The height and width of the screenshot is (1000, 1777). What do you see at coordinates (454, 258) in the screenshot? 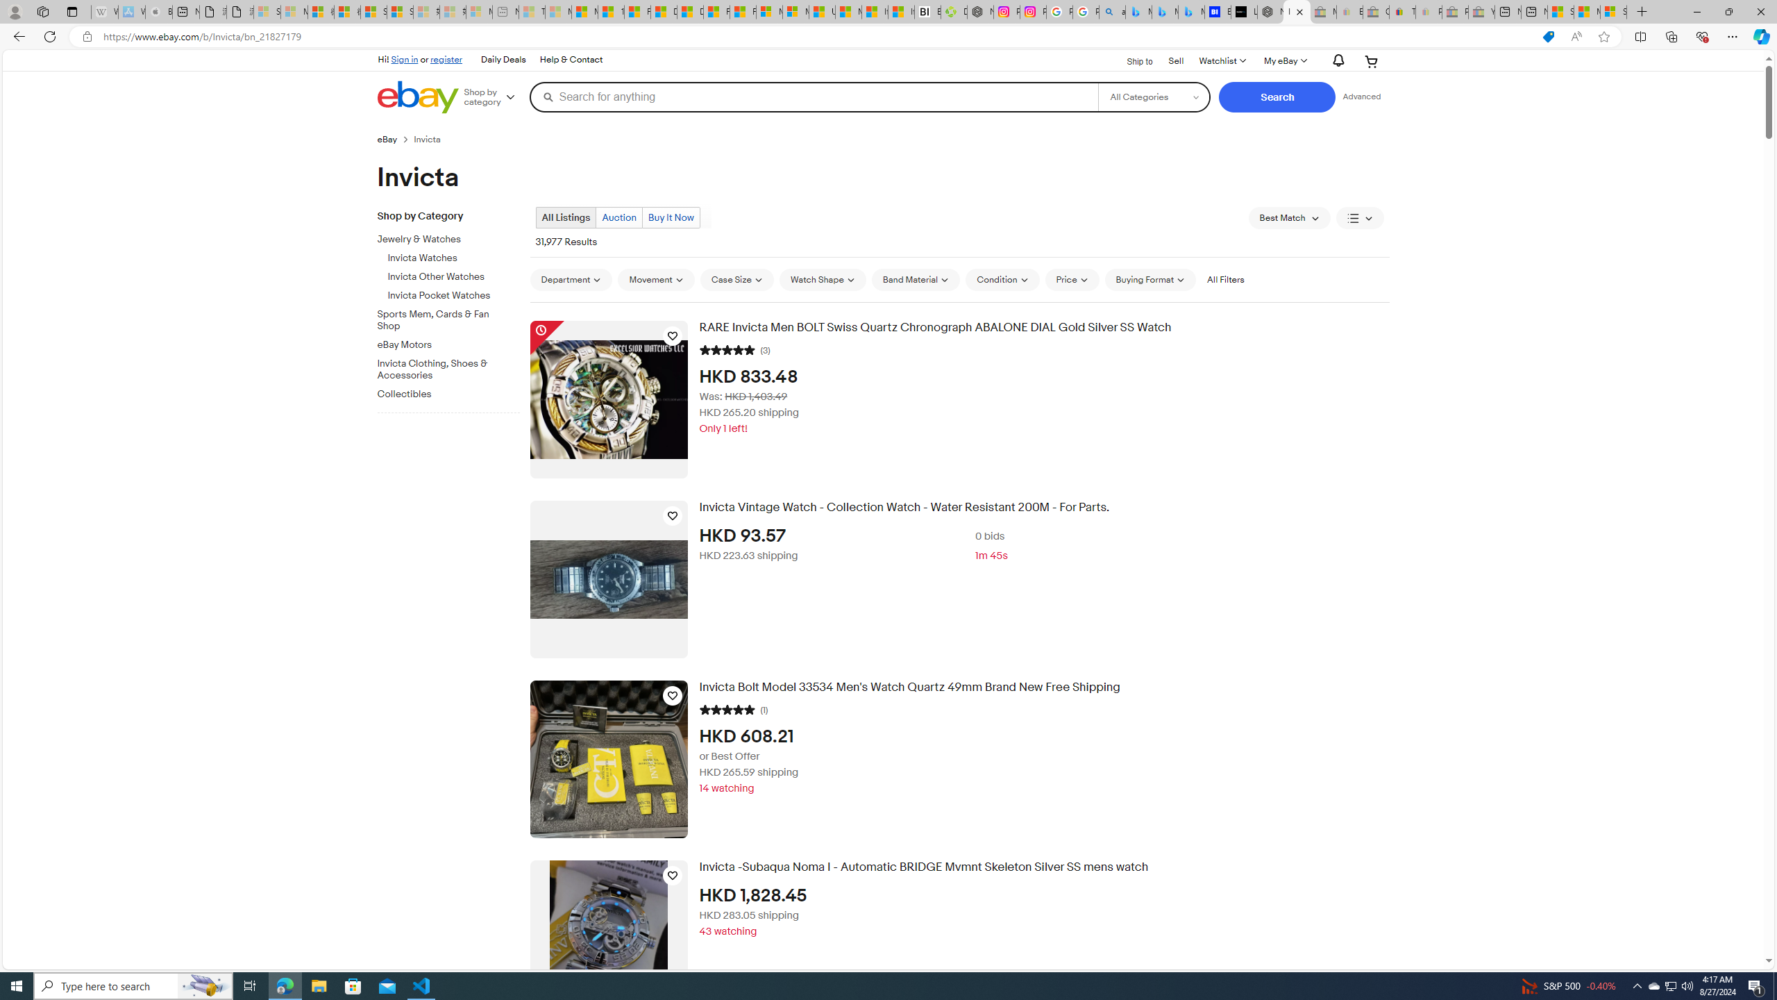
I see `Invicta Watches` at bounding box center [454, 258].